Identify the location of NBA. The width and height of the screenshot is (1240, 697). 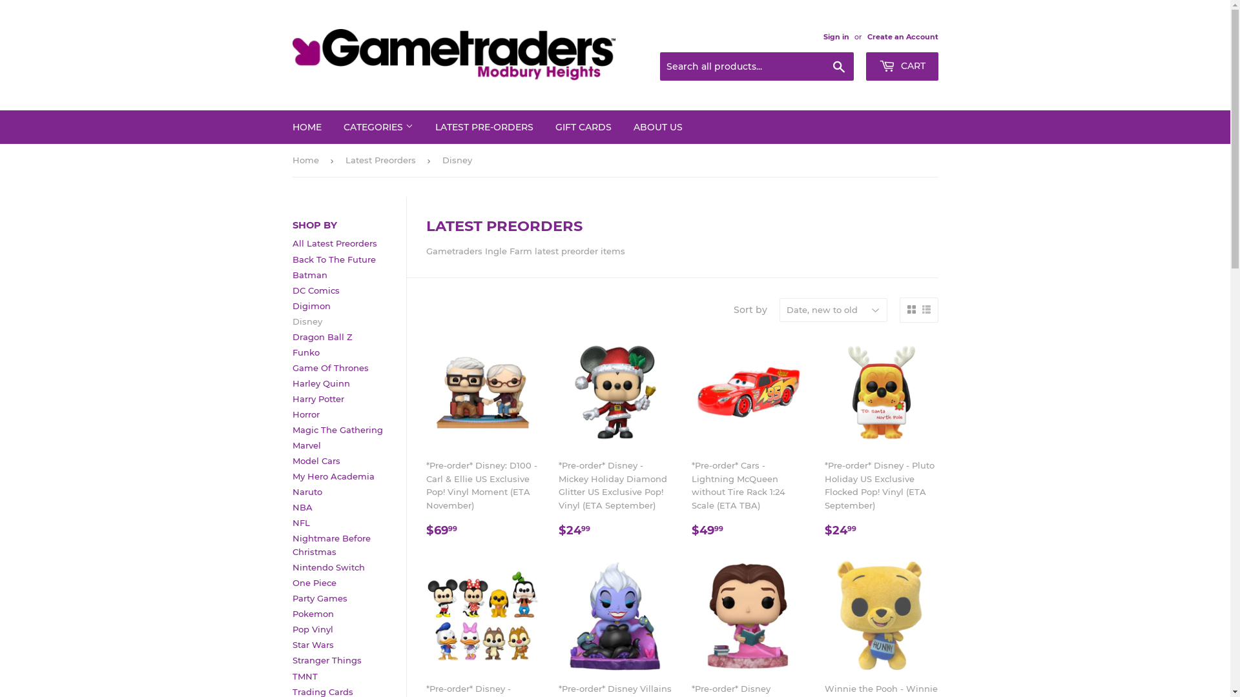
(302, 507).